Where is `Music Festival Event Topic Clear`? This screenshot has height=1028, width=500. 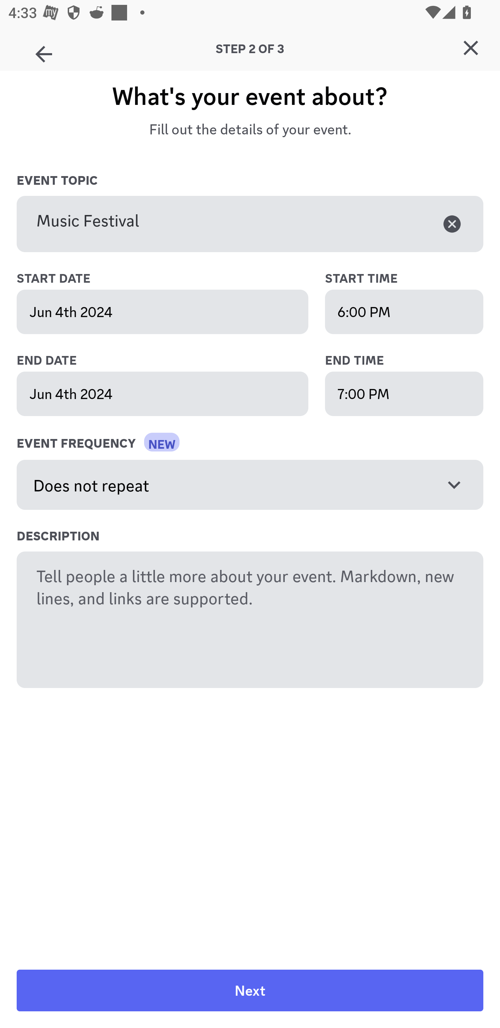
Music Festival Event Topic Clear is located at coordinates (250, 224).